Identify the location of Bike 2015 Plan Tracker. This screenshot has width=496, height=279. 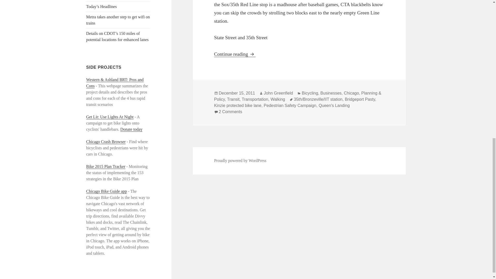
(106, 167).